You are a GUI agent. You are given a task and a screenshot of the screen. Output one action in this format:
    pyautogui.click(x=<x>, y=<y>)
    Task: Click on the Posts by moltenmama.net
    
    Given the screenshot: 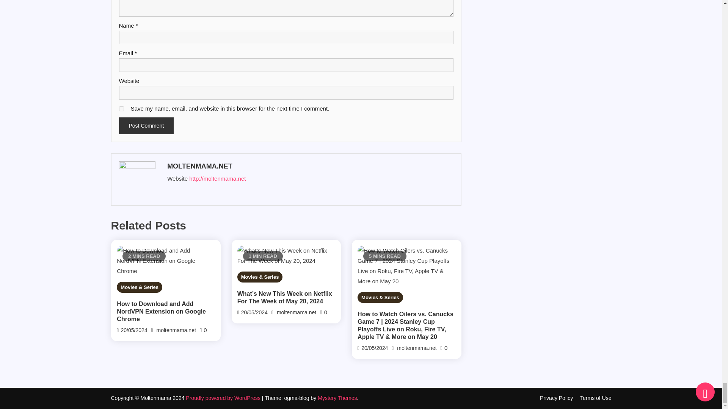 What is the action you would take?
    pyautogui.click(x=309, y=166)
    